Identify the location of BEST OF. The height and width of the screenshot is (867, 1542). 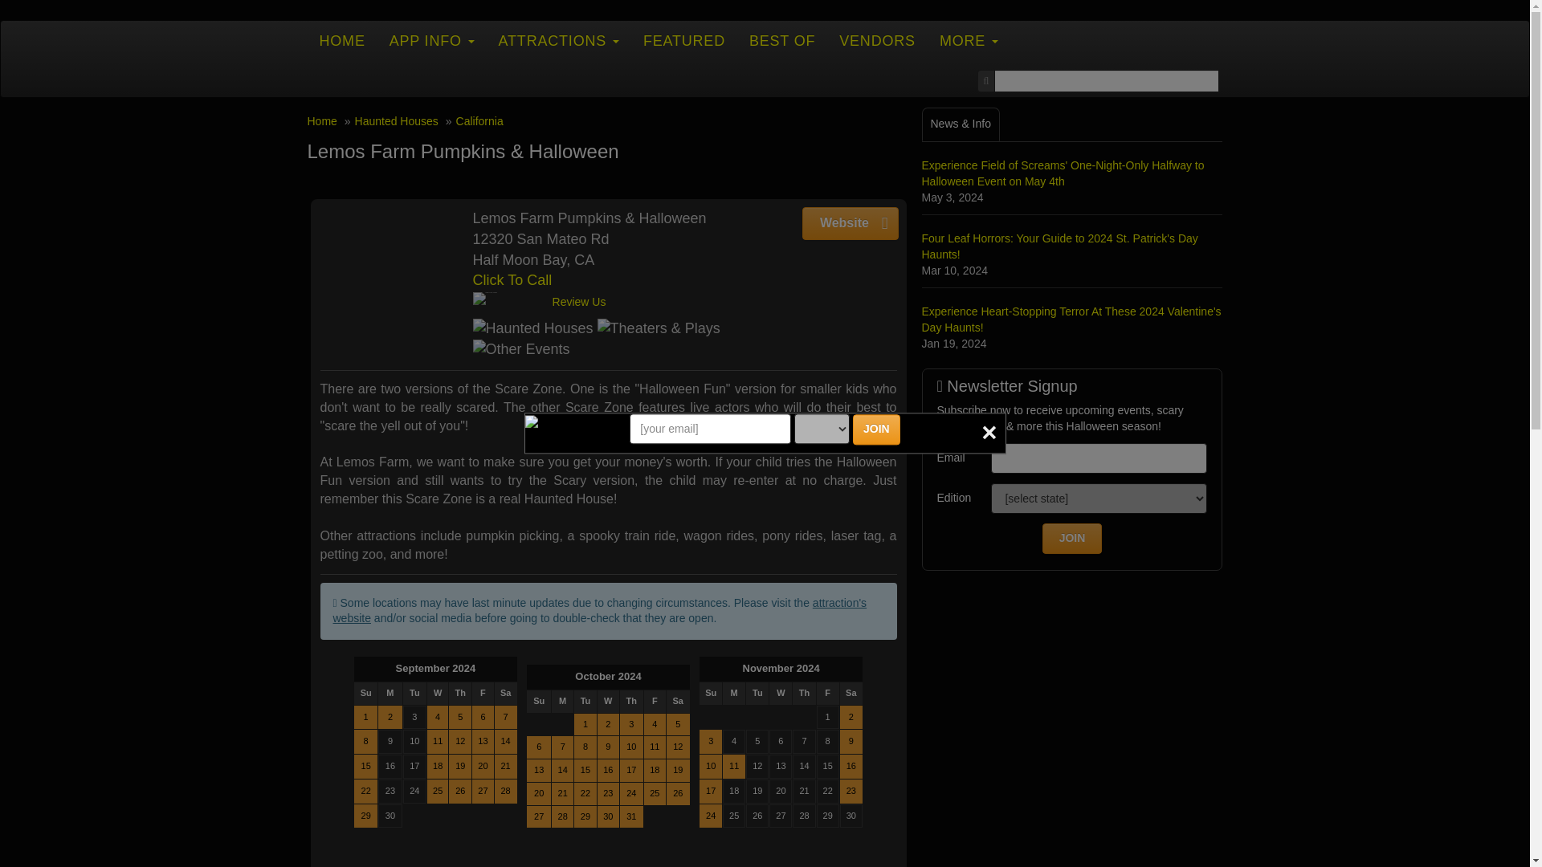
(781, 40).